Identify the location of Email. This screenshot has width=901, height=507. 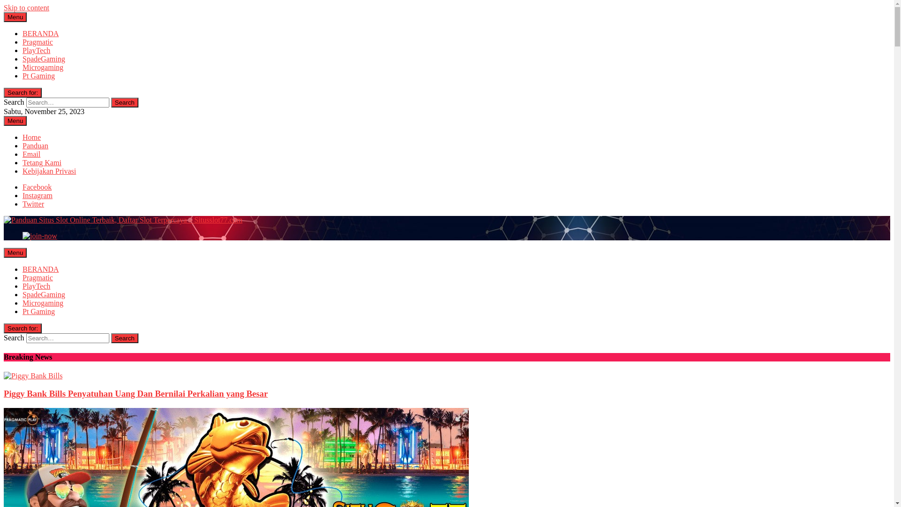
(31, 154).